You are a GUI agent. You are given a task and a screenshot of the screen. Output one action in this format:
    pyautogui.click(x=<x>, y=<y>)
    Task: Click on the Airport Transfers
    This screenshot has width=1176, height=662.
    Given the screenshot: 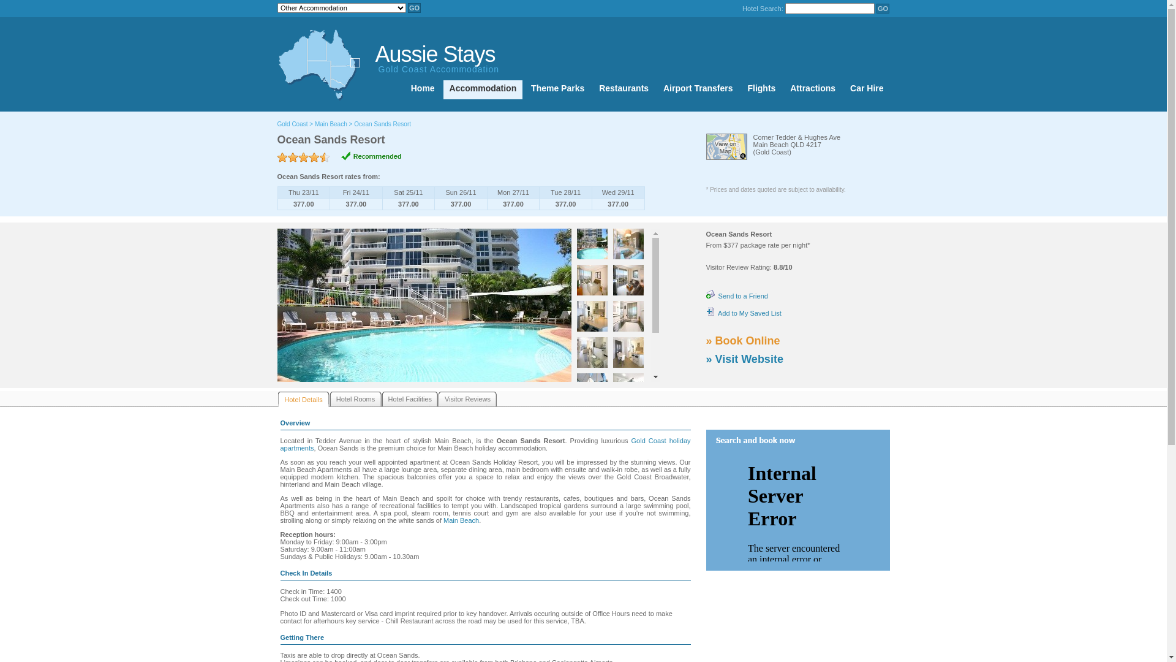 What is the action you would take?
    pyautogui.click(x=698, y=89)
    